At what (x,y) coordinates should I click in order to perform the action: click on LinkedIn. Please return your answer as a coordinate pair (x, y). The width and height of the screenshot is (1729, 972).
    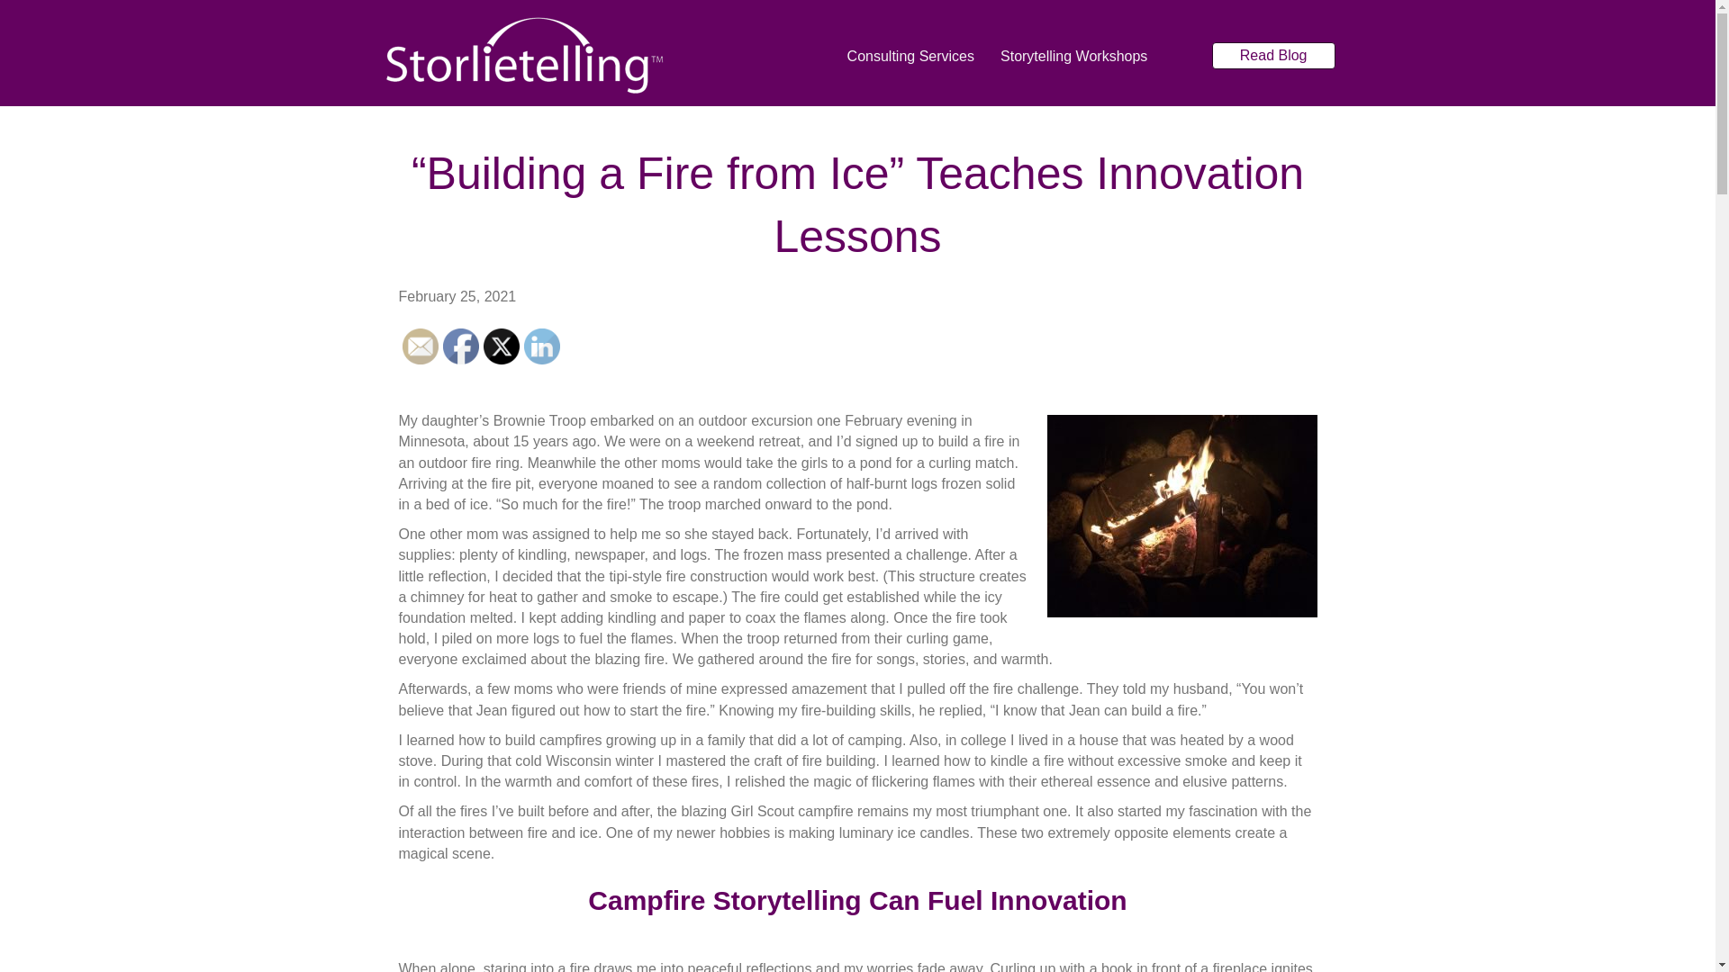
    Looking at the image, I should click on (542, 346).